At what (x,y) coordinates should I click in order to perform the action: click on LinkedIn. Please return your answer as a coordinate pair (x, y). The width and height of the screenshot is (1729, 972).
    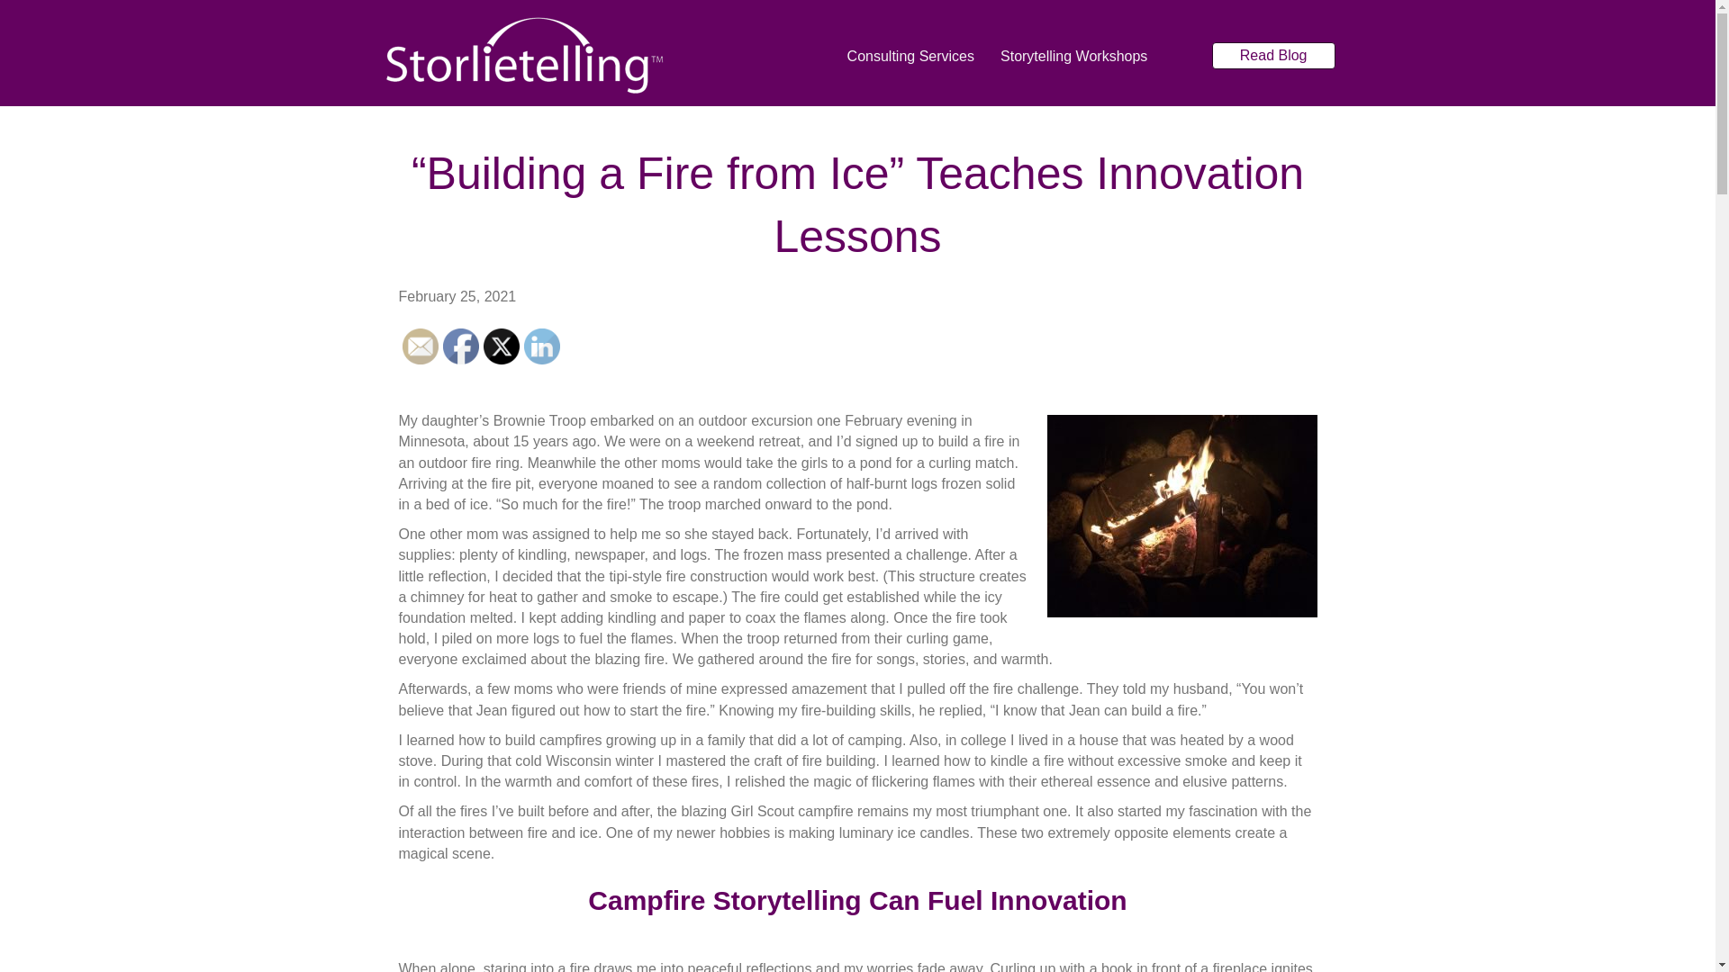
    Looking at the image, I should click on (542, 346).